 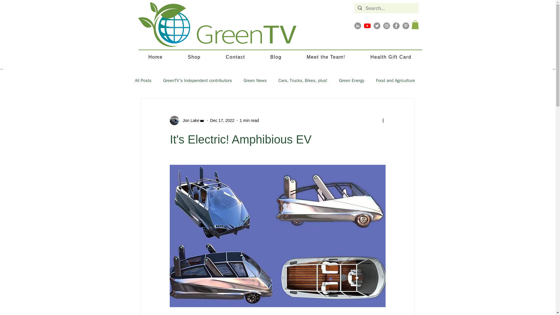 I want to click on GreenTV's Independent contributors, so click(x=395, y=80).